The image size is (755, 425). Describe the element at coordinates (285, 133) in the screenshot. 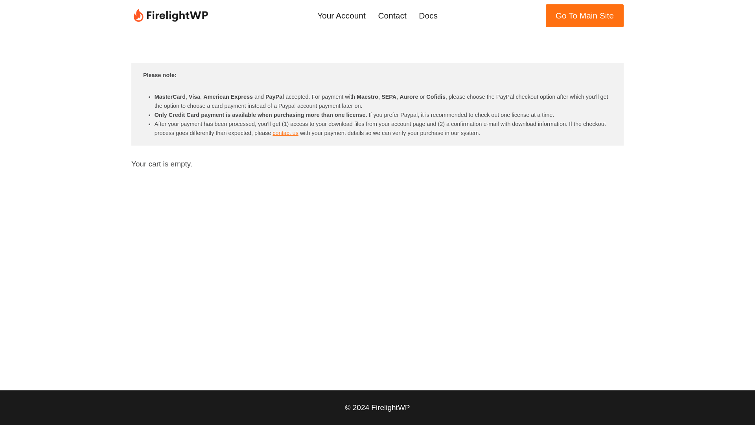

I see `contact us` at that location.